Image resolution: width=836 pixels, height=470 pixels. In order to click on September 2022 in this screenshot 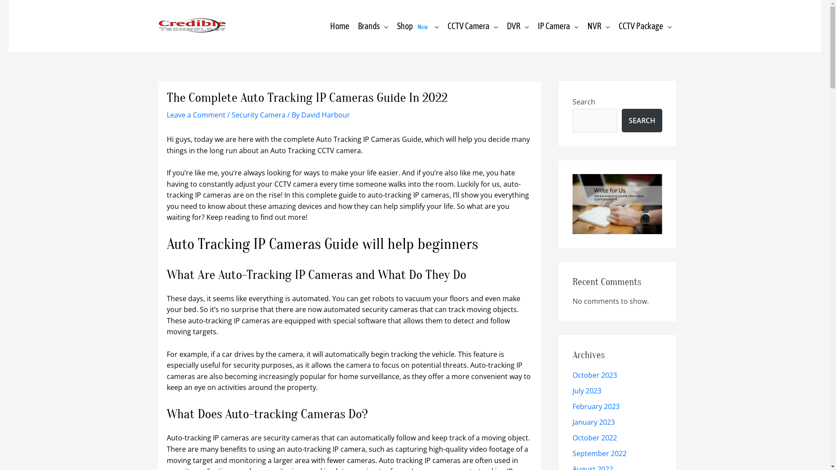, I will do `click(599, 453)`.